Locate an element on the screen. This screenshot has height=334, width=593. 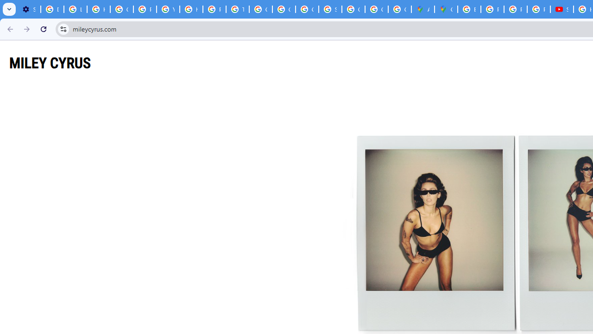
Privacy Help Center - Policies Help is located at coordinates (492, 9).